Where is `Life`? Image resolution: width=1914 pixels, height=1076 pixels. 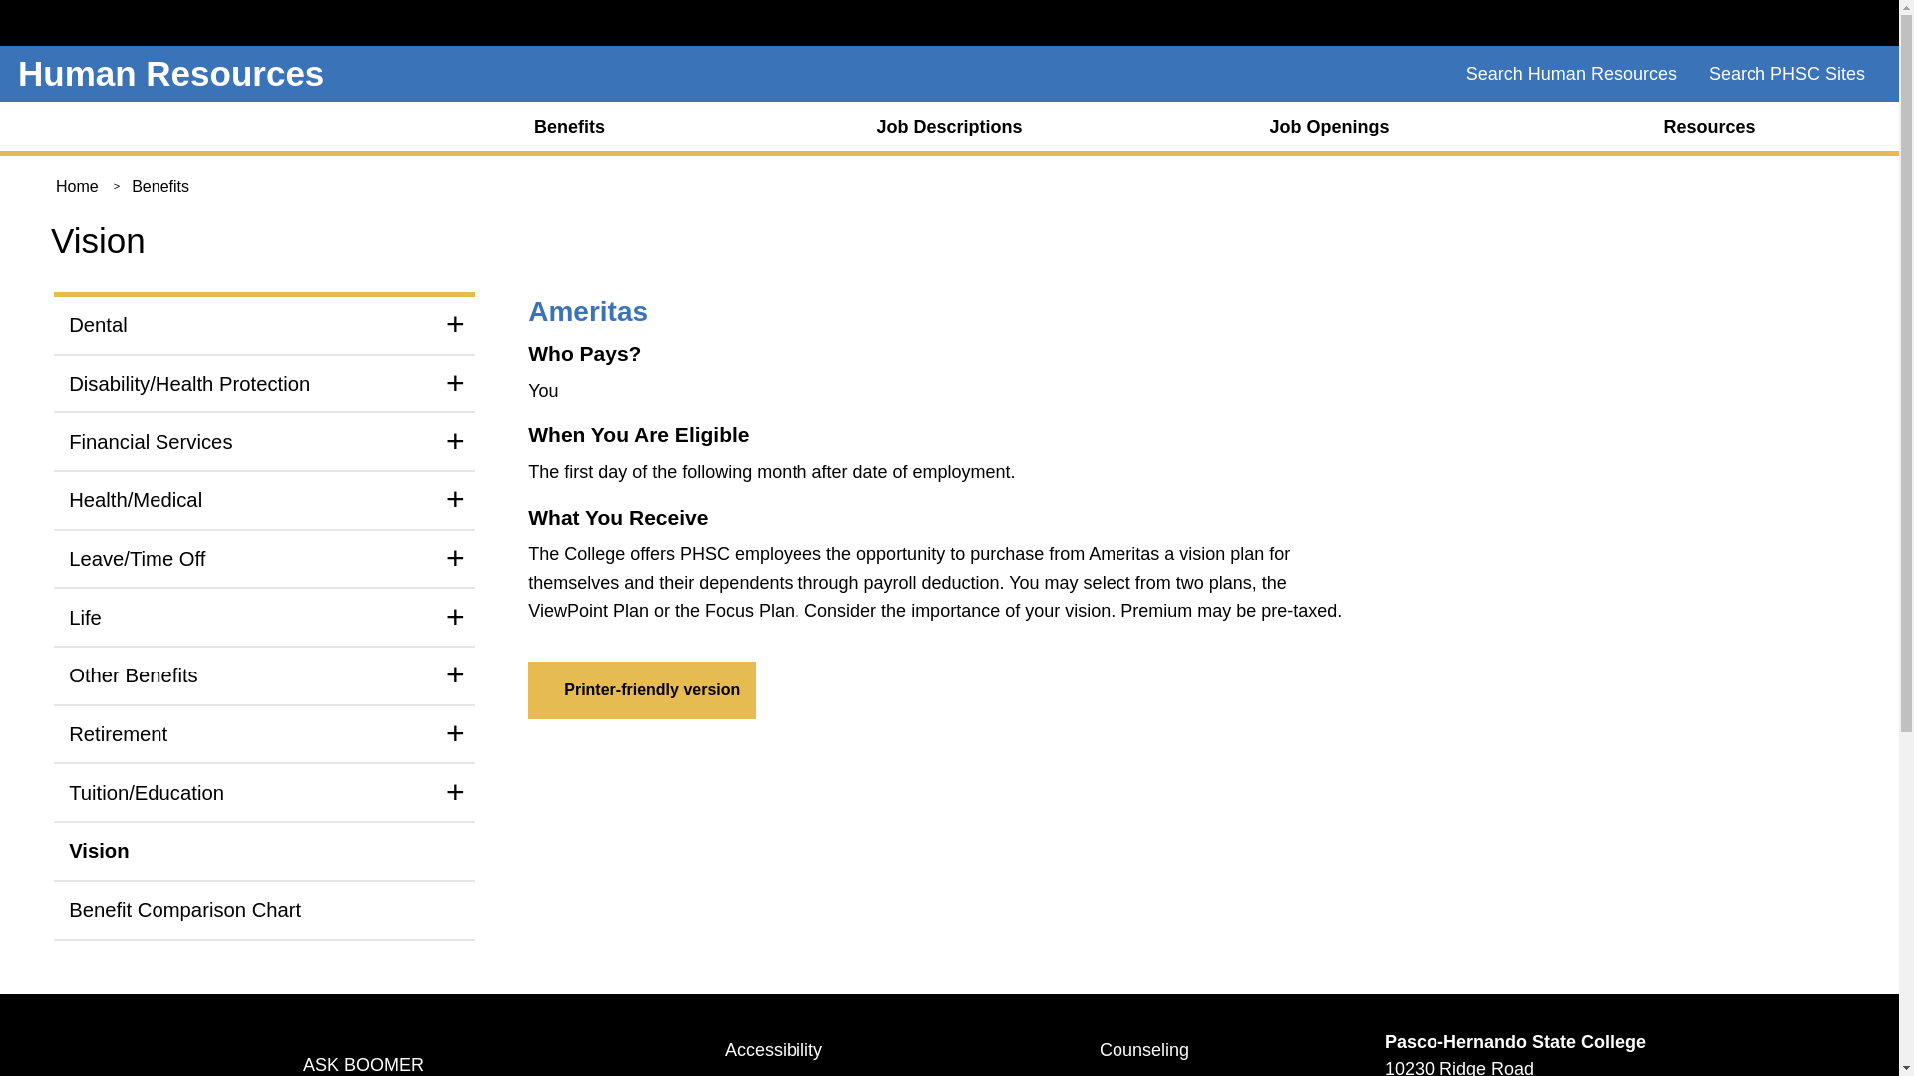
Life is located at coordinates (263, 617).